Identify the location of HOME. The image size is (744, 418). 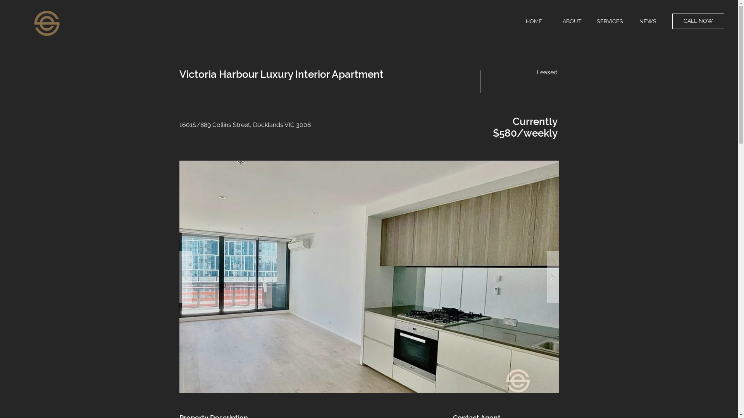
(534, 21).